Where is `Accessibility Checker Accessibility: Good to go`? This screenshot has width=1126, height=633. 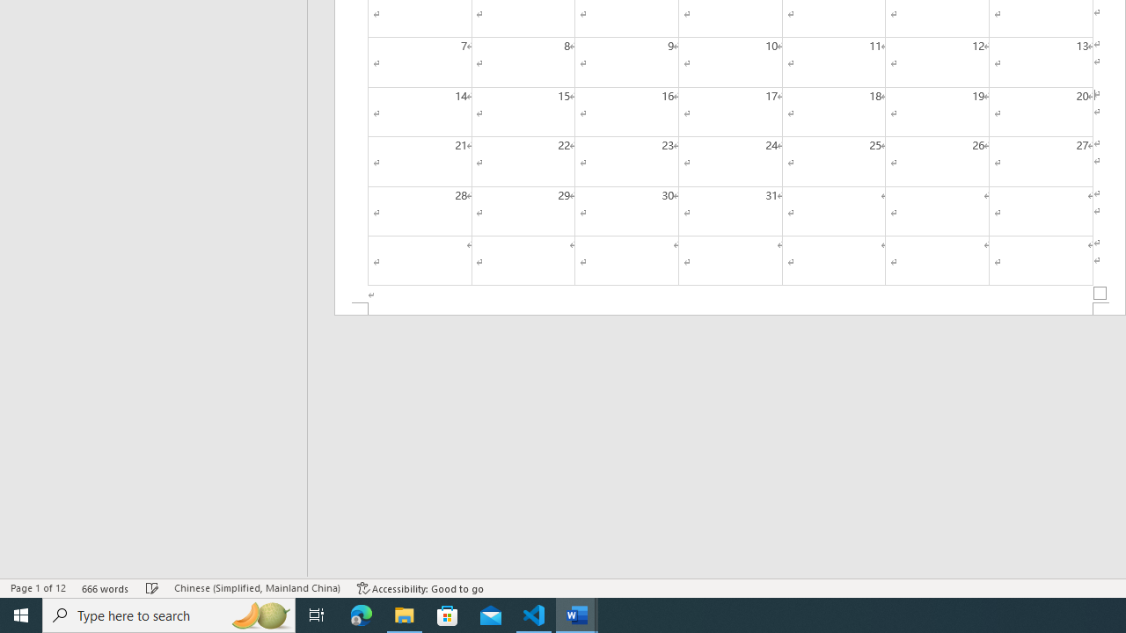 Accessibility Checker Accessibility: Good to go is located at coordinates (420, 587).